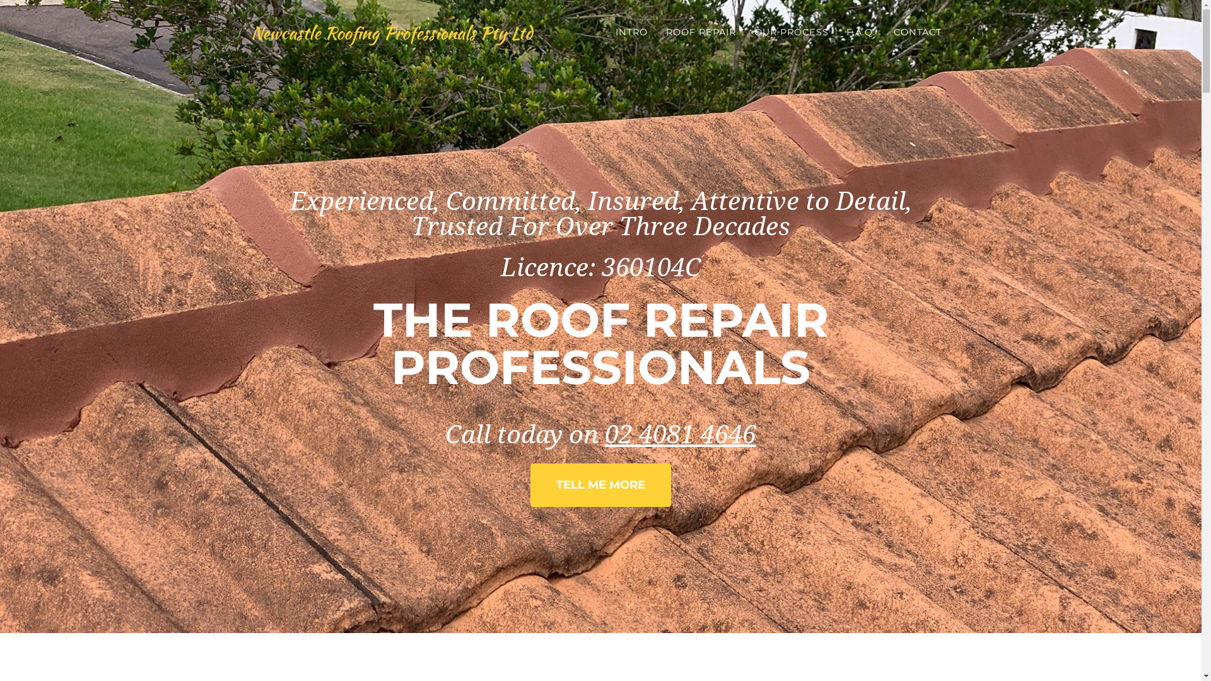  Describe the element at coordinates (918, 32) in the screenshot. I see `CONTACT` at that location.